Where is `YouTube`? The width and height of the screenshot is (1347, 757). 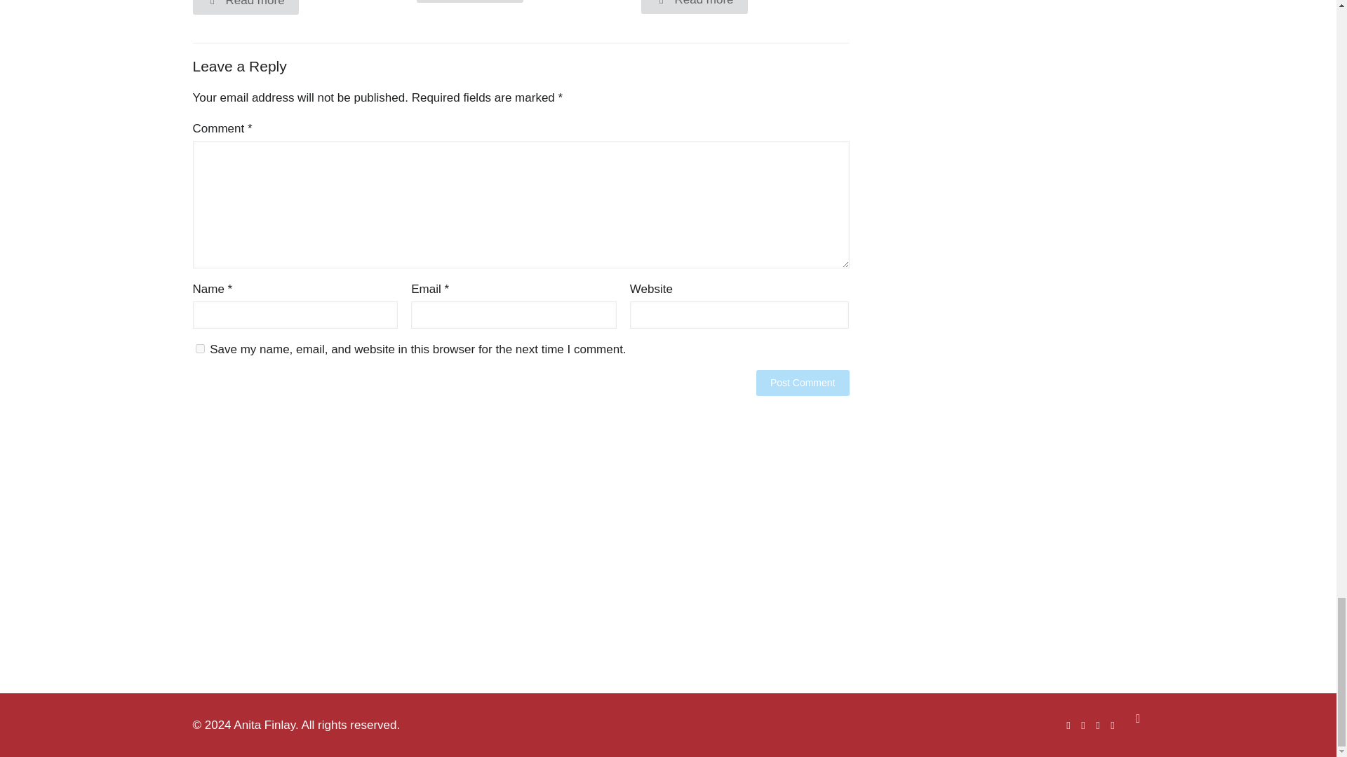 YouTube is located at coordinates (1097, 725).